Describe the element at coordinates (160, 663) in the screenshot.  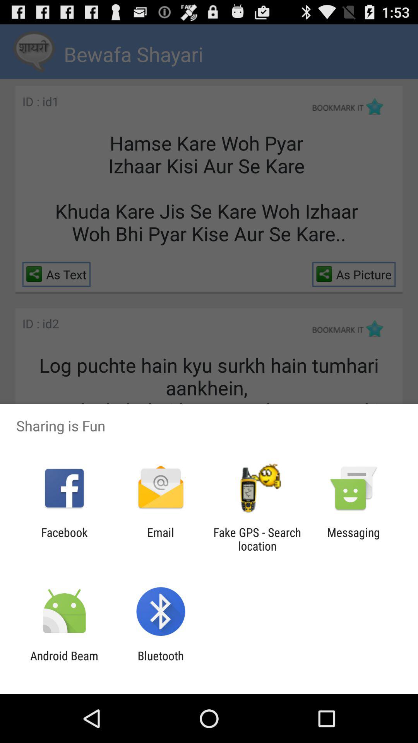
I see `scroll to bluetooth` at that location.